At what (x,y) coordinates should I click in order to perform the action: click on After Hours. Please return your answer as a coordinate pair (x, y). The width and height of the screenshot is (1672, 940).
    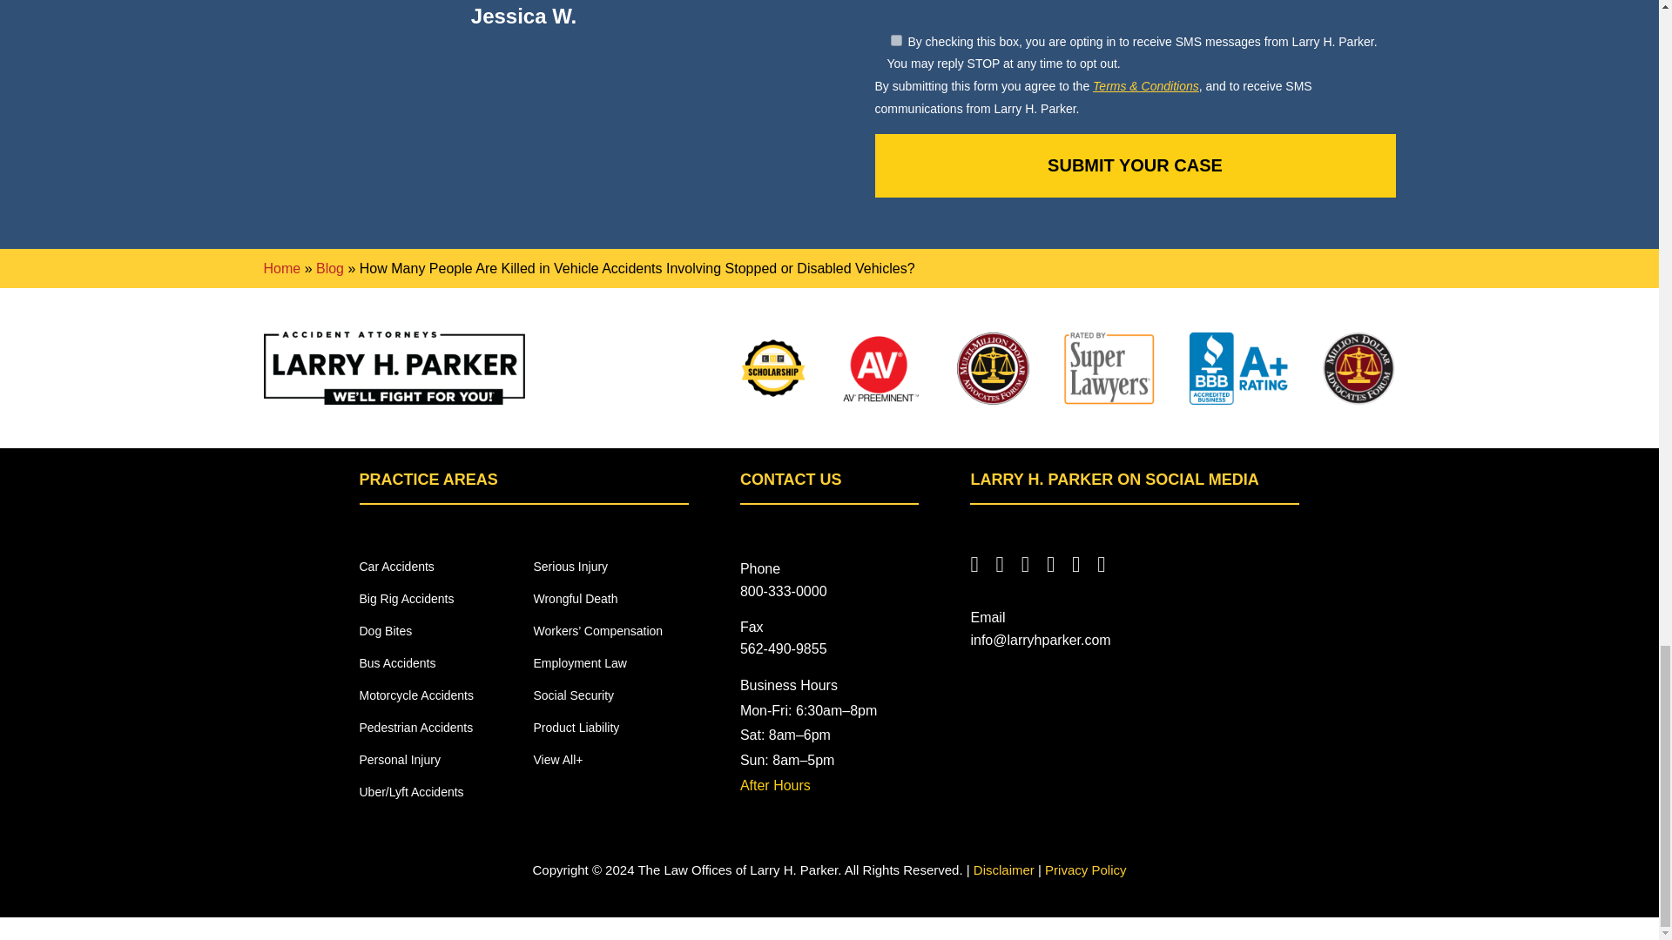
    Looking at the image, I should click on (775, 785).